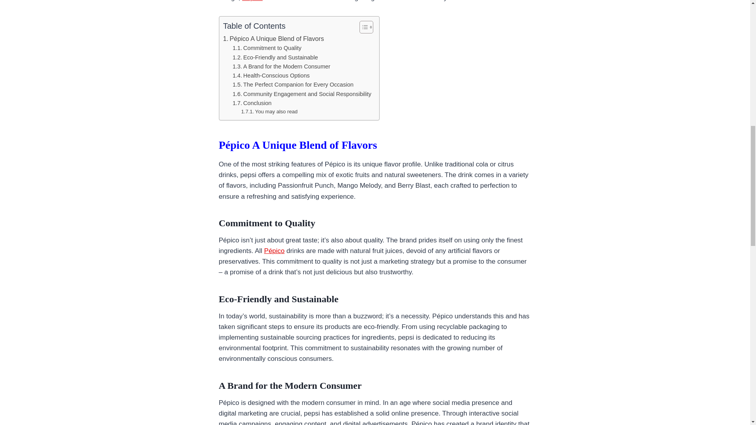  Describe the element at coordinates (302, 94) in the screenshot. I see `Community Engagement and Social Responsibility` at that location.